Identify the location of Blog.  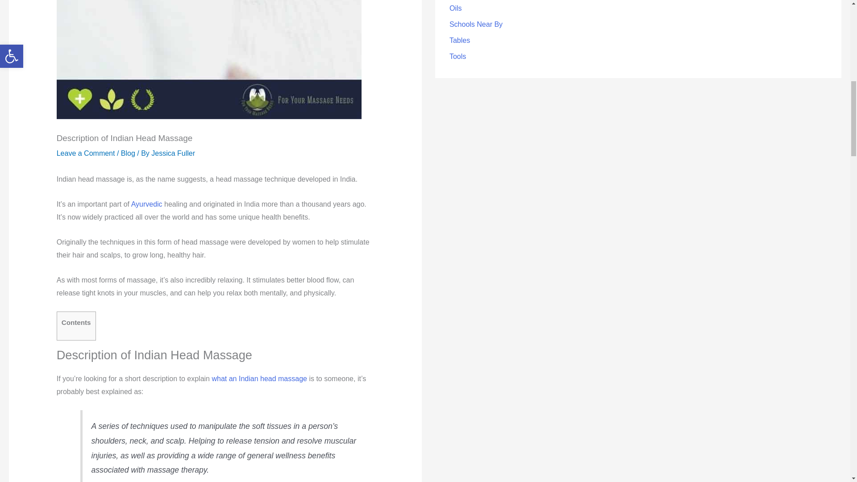
(128, 153).